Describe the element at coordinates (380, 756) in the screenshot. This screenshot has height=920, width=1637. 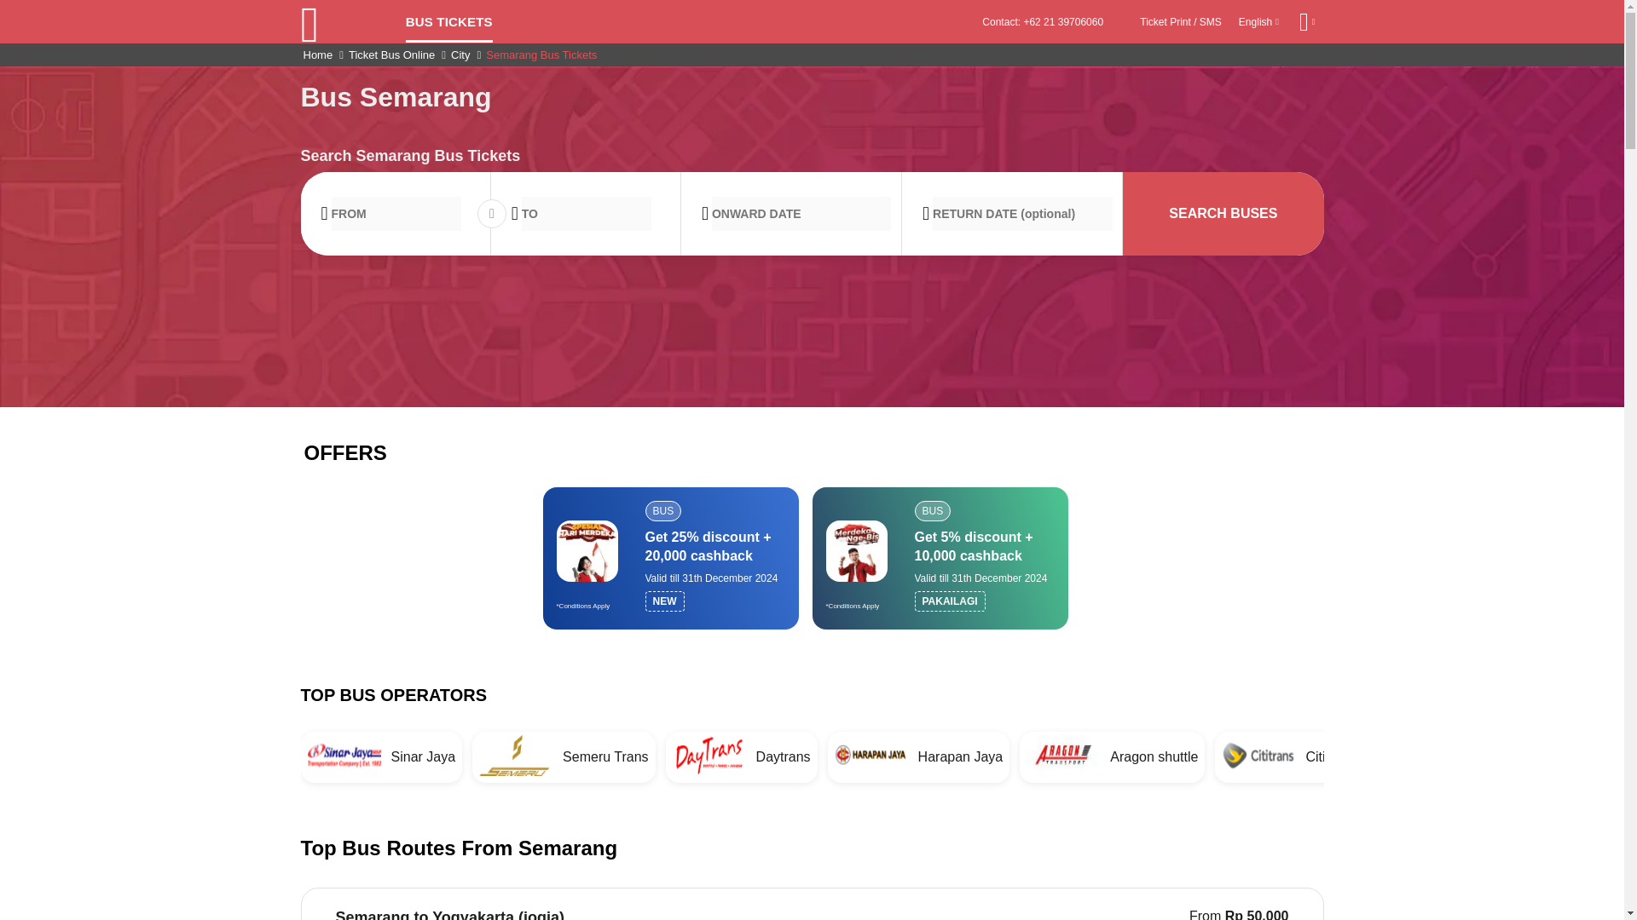
I see `Sinar Jaya` at that location.